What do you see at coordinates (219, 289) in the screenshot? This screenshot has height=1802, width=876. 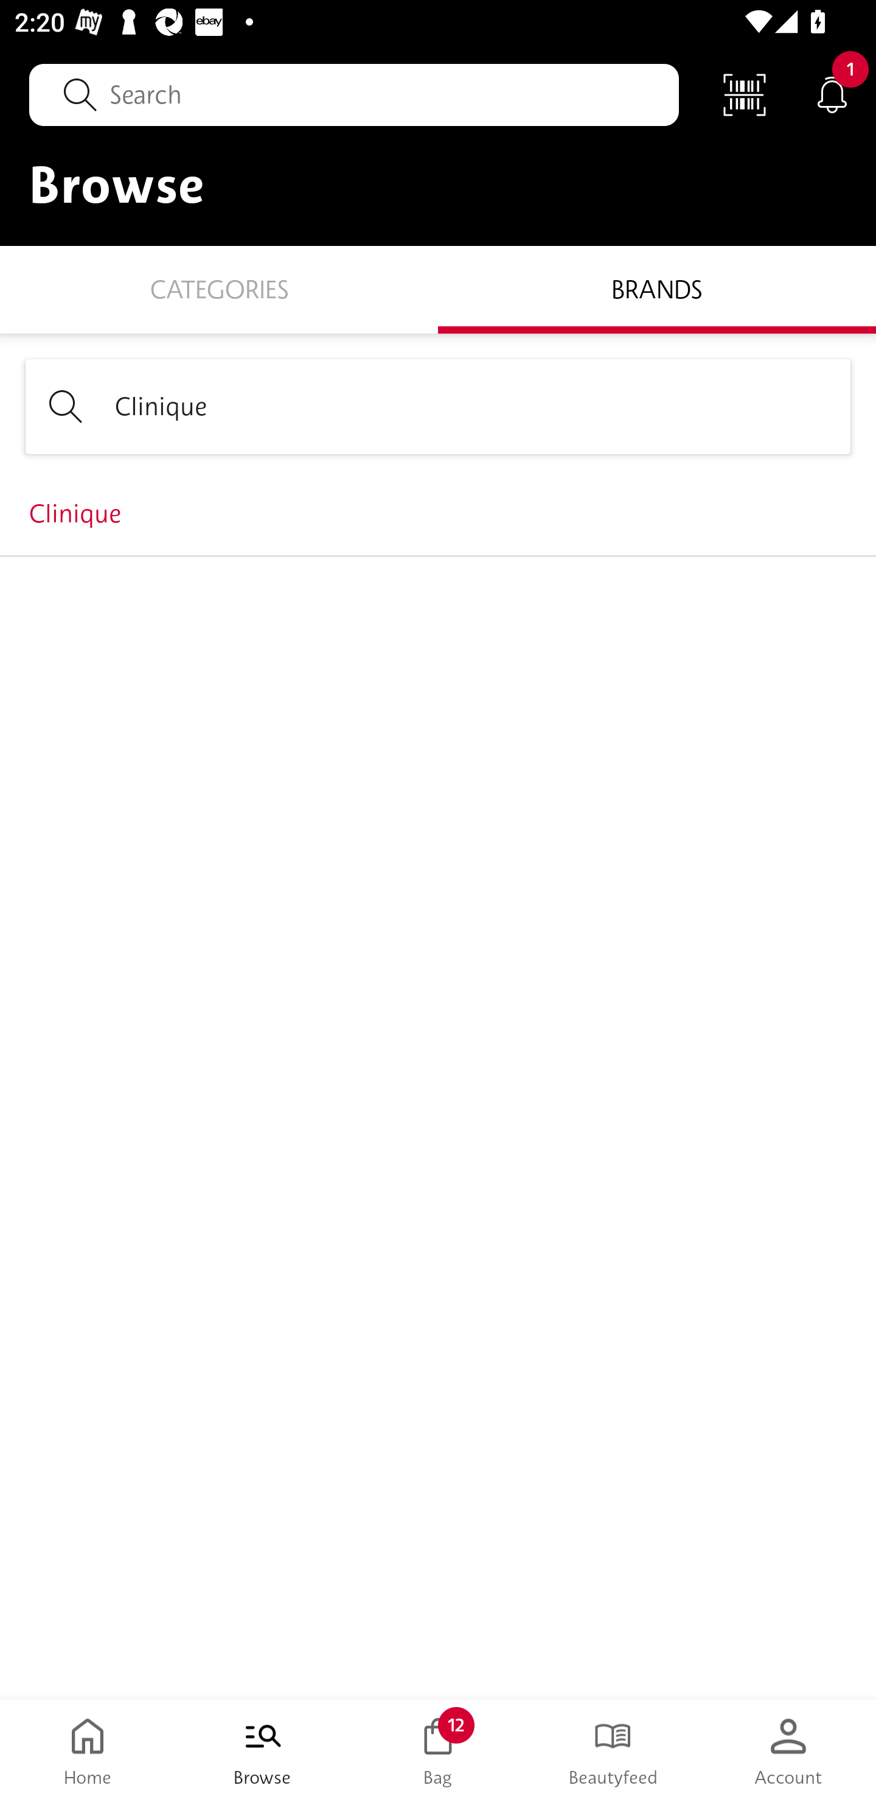 I see `Categories CATEGORIES` at bounding box center [219, 289].